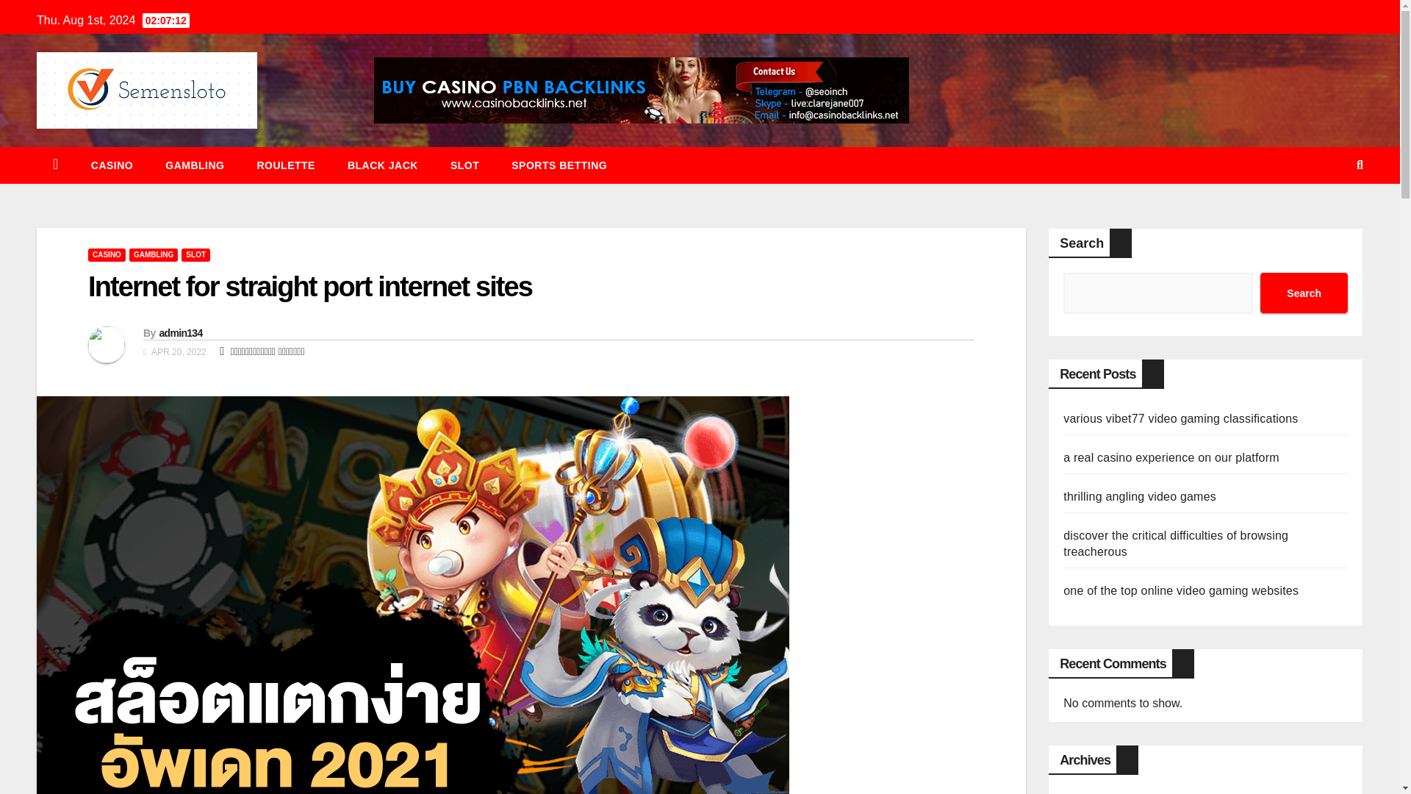 This screenshot has width=1411, height=794. Describe the element at coordinates (464, 165) in the screenshot. I see `SLOT` at that location.